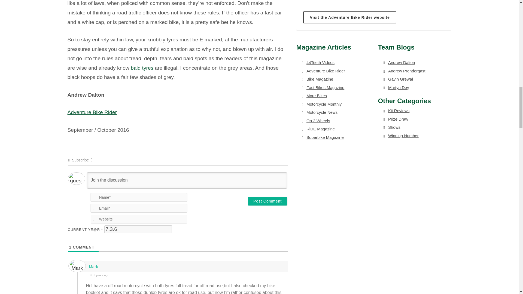 Image resolution: width=523 pixels, height=294 pixels. What do you see at coordinates (324, 88) in the screenshot?
I see `Fast Bikes Magazine` at bounding box center [324, 88].